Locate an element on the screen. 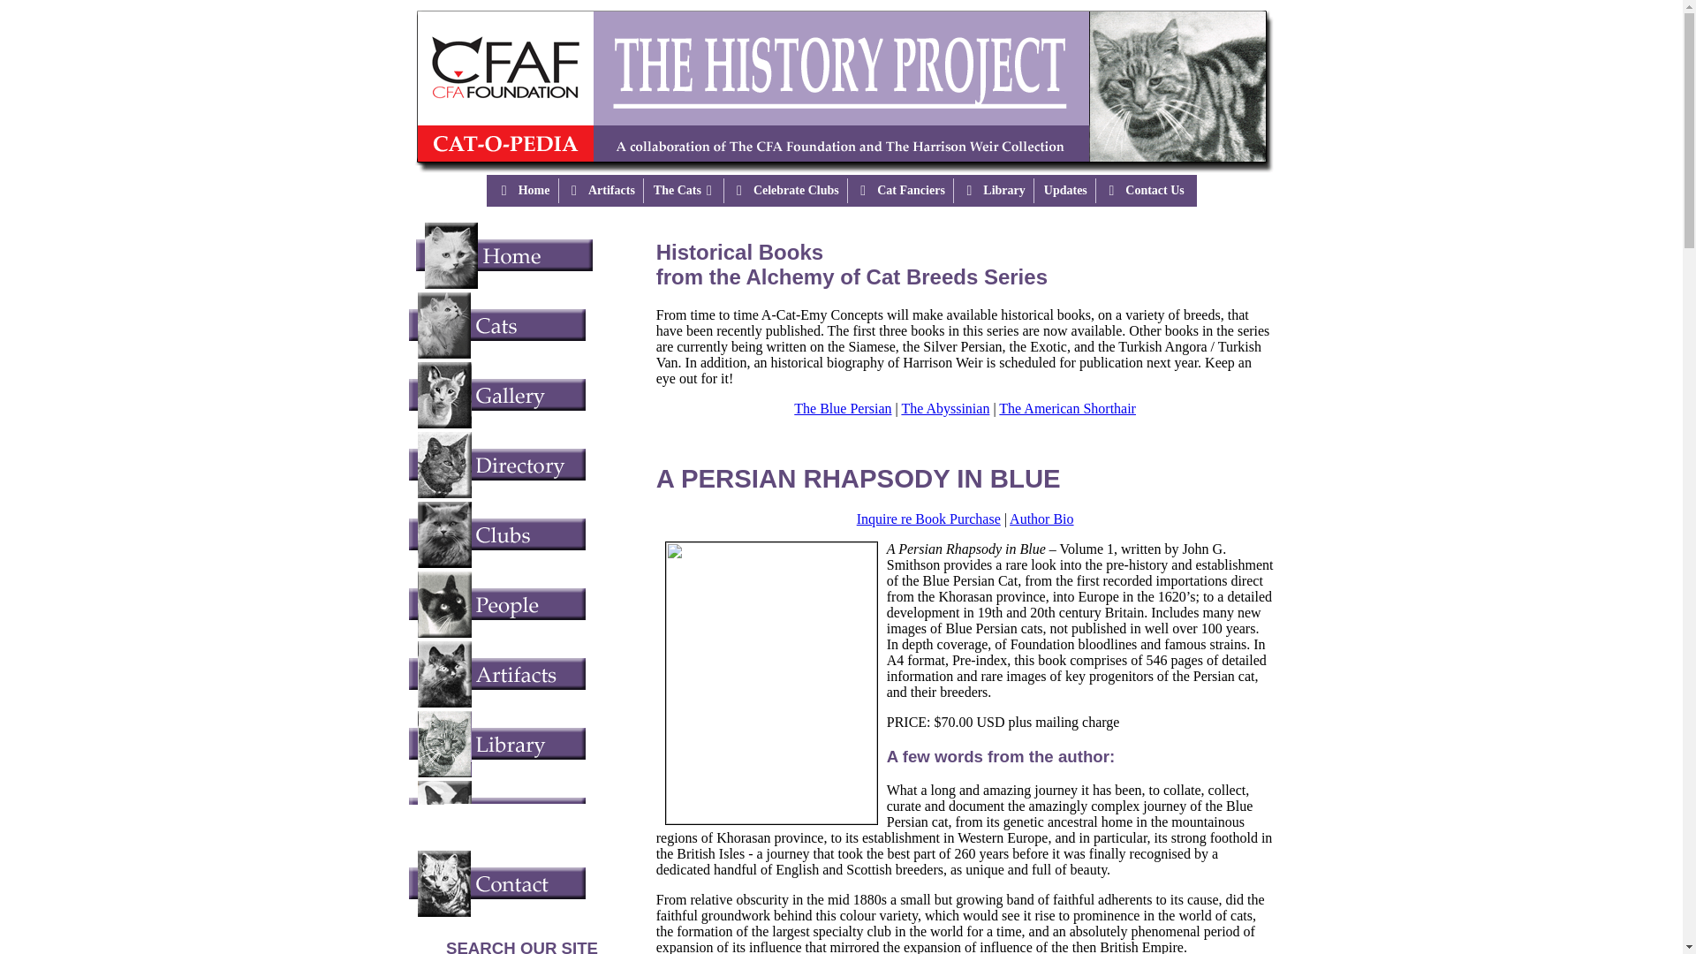 The height and width of the screenshot is (954, 1696). The Blue Persian is located at coordinates (843, 408).